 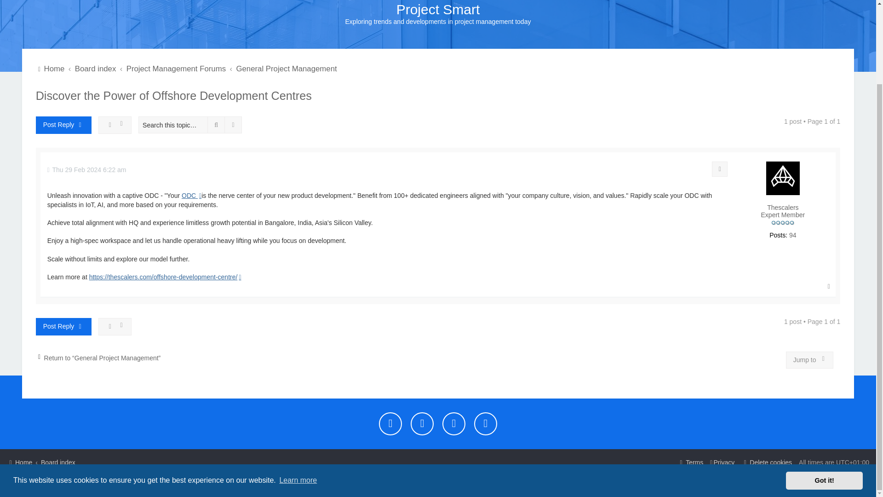 What do you see at coordinates (216, 125) in the screenshot?
I see `Search` at bounding box center [216, 125].